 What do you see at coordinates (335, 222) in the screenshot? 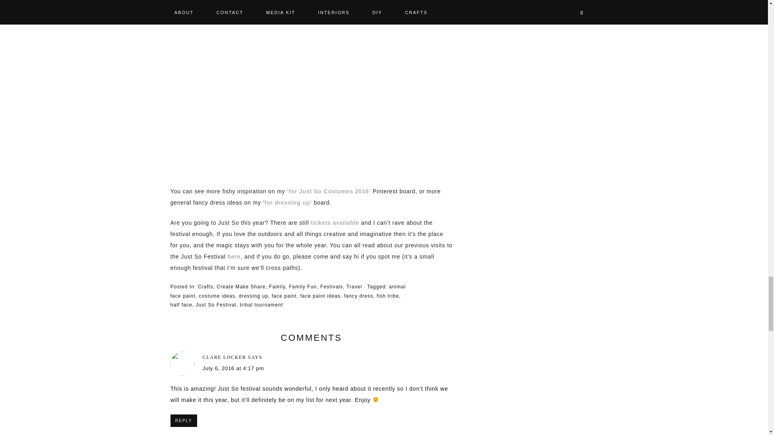
I see `tickets available` at bounding box center [335, 222].